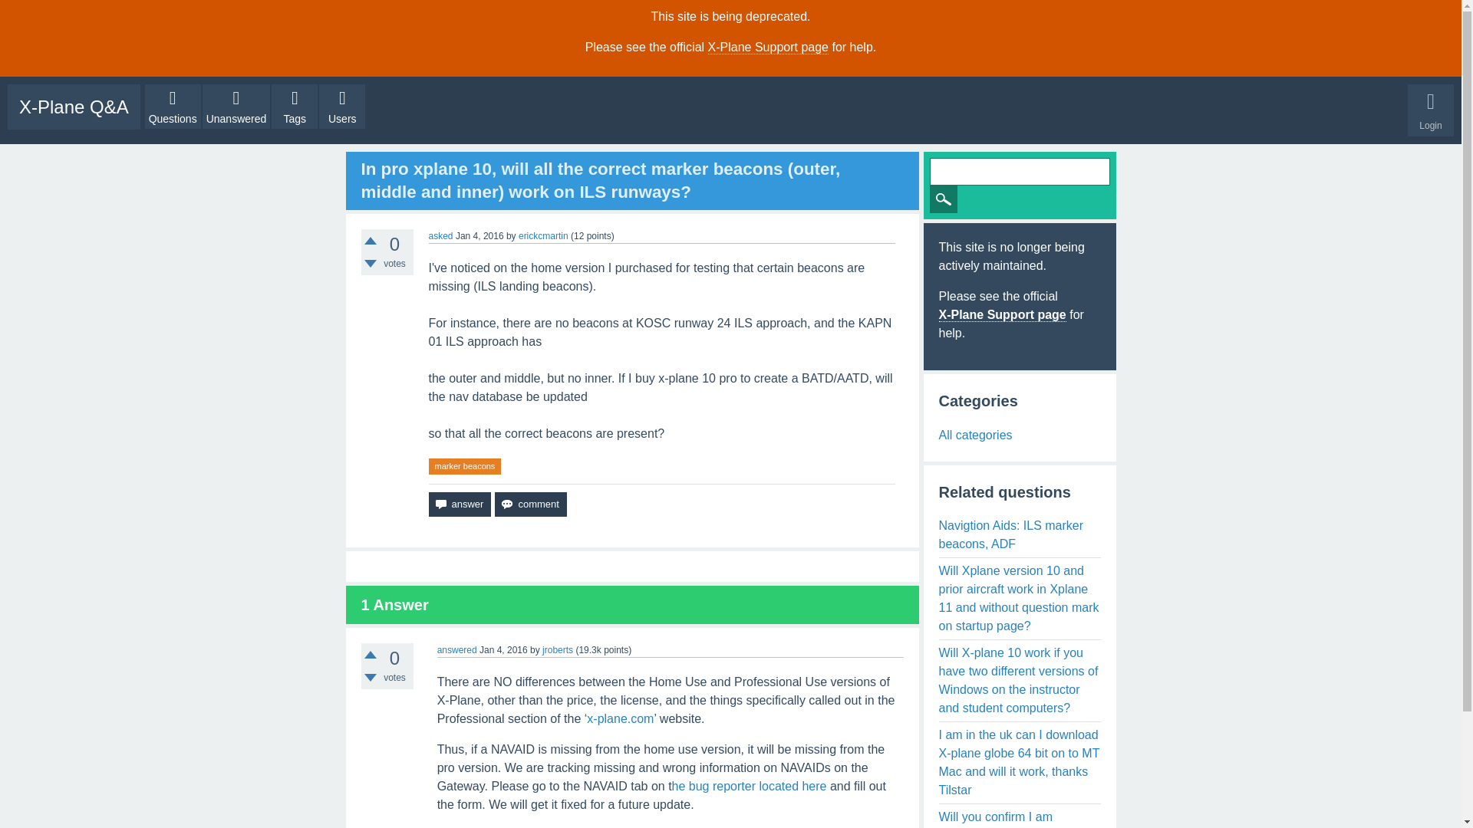 The height and width of the screenshot is (828, 1473). What do you see at coordinates (172, 107) in the screenshot?
I see `Questions` at bounding box center [172, 107].